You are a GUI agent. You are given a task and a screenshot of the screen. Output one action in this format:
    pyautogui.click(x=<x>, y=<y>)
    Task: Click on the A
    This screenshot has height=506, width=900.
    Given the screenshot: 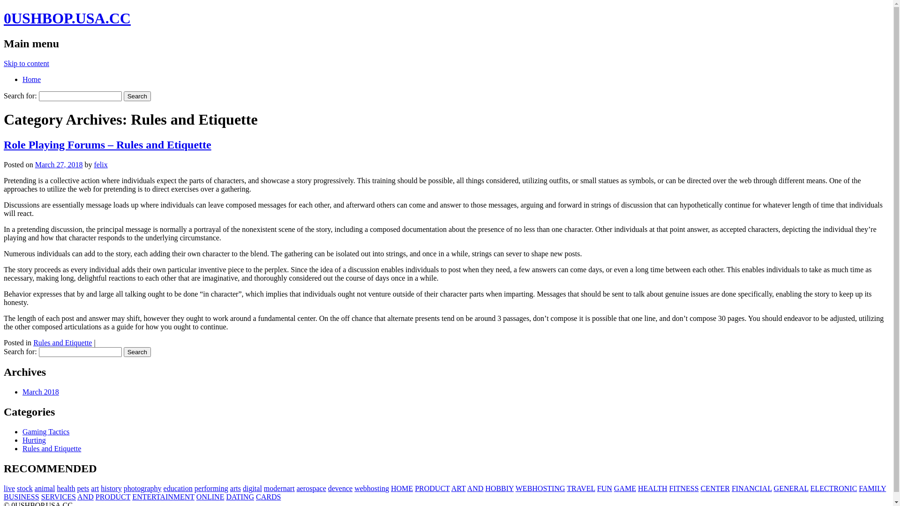 What is the action you would take?
    pyautogui.click(x=802, y=488)
    